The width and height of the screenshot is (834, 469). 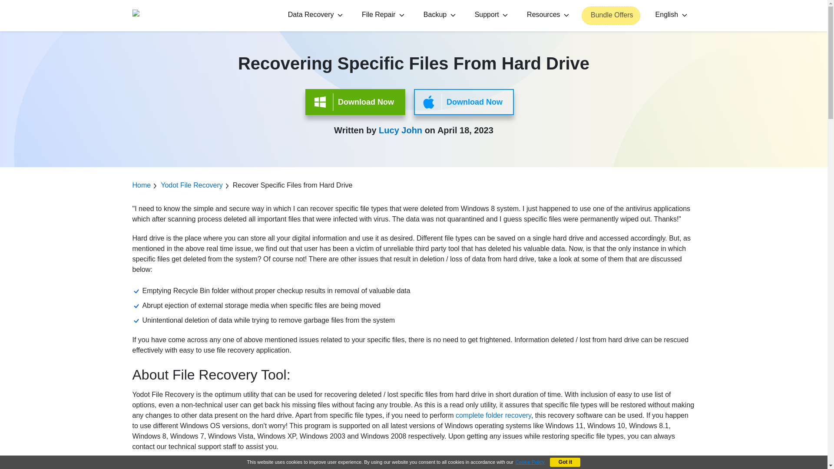 What do you see at coordinates (546, 15) in the screenshot?
I see `Resources` at bounding box center [546, 15].